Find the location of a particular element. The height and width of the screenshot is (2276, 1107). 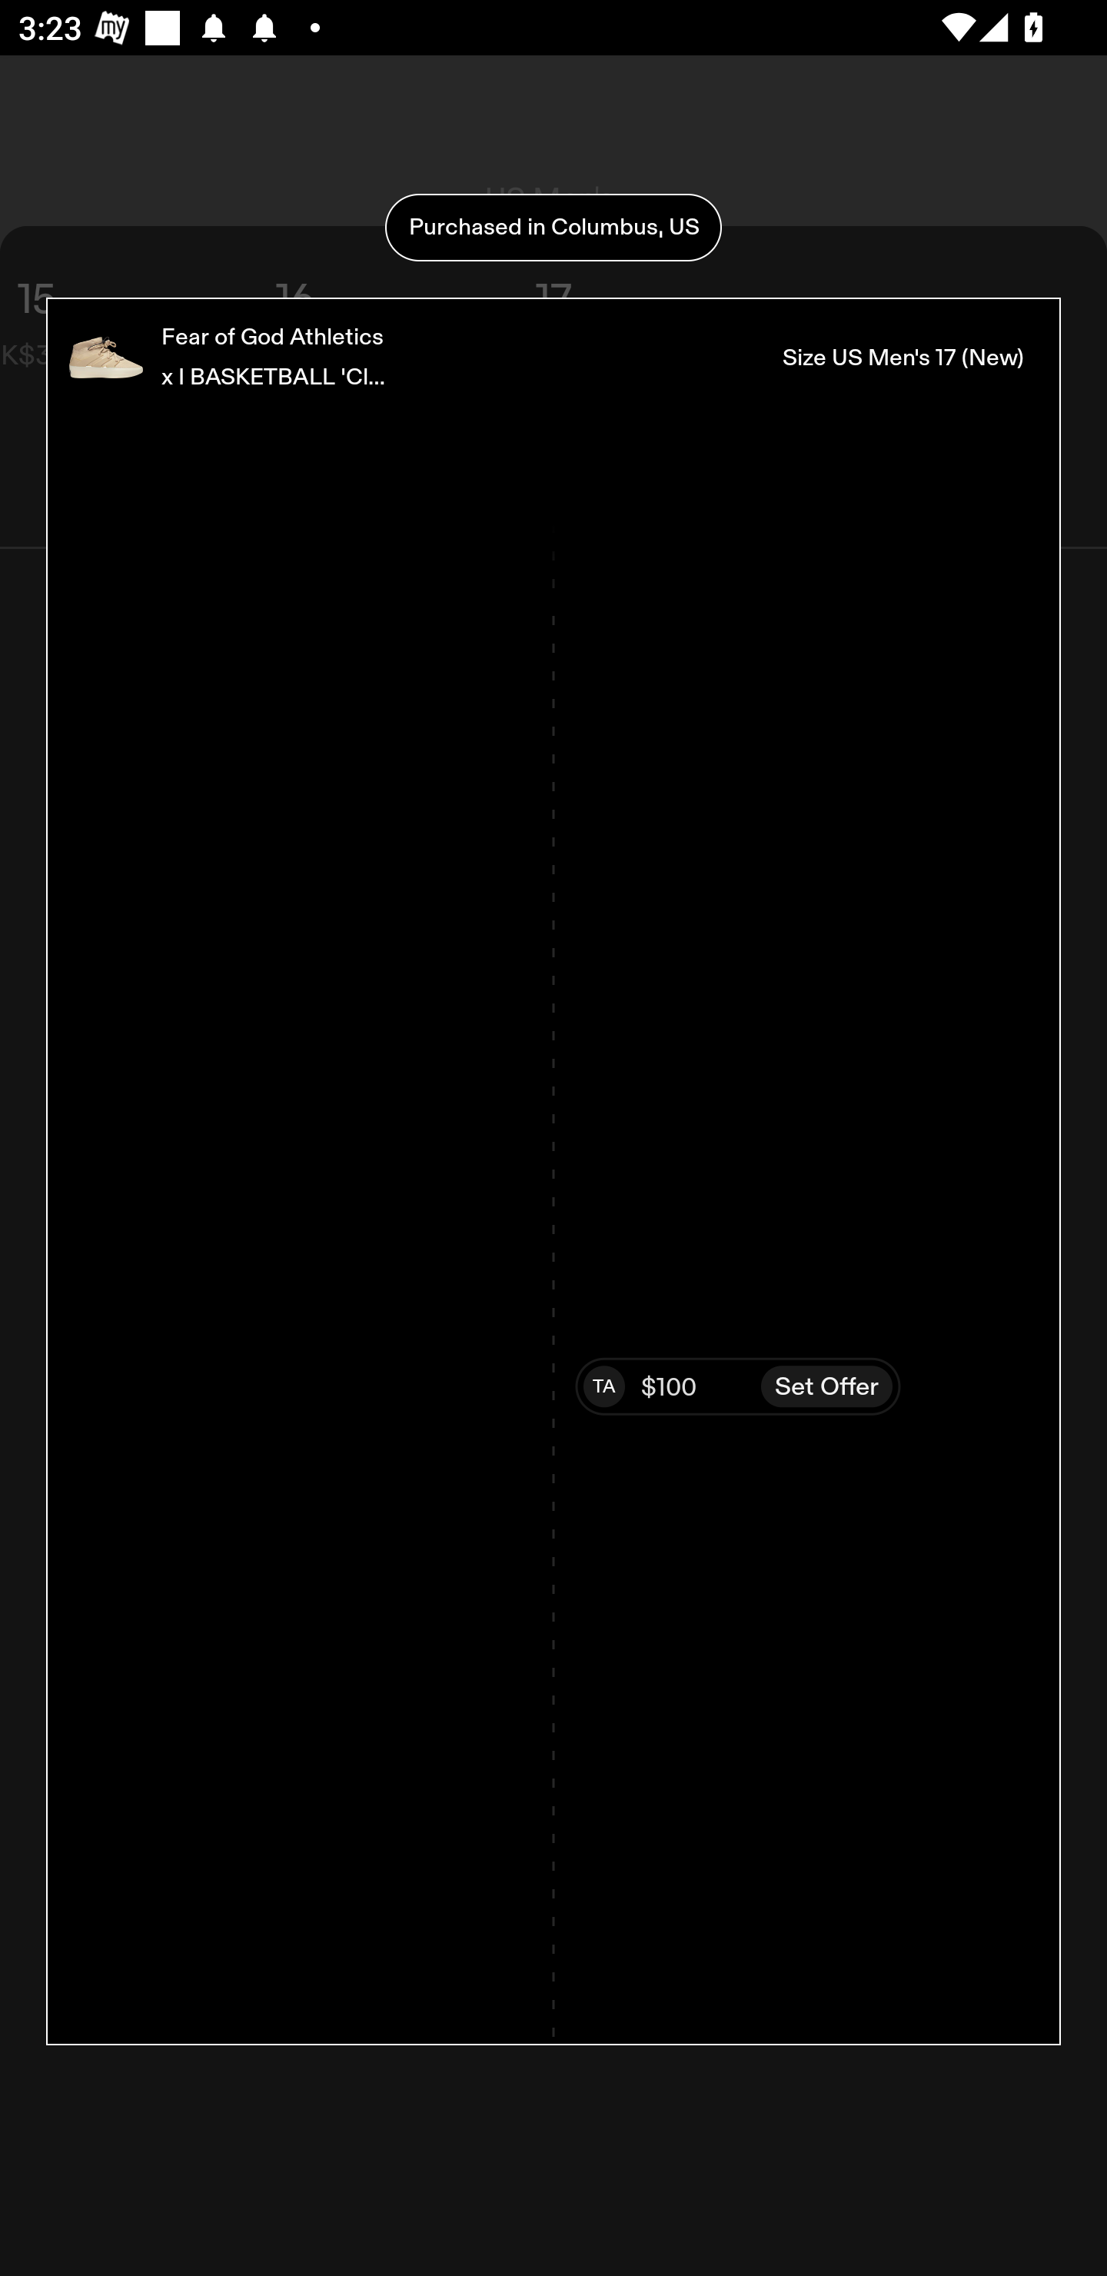

Purchased in Columbus, US is located at coordinates (553, 228).